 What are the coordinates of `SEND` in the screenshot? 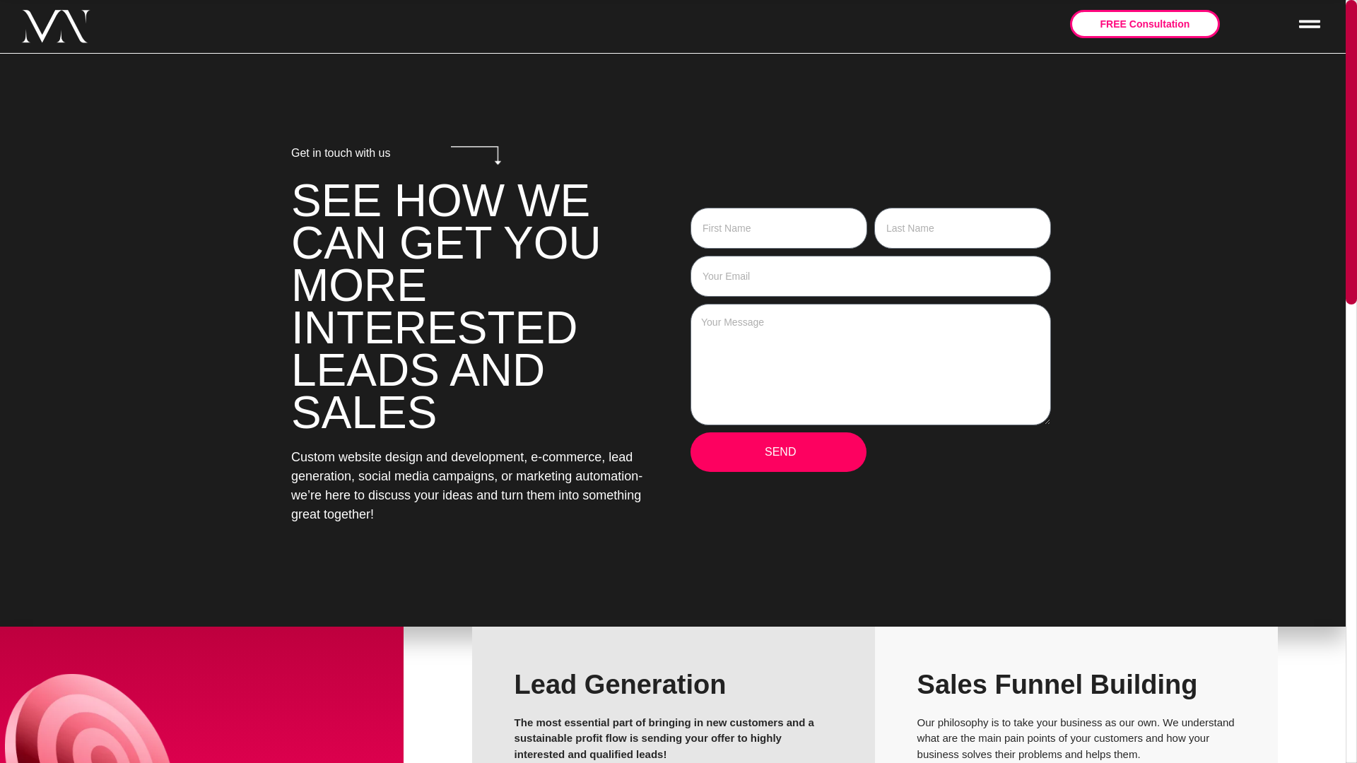 It's located at (779, 452).